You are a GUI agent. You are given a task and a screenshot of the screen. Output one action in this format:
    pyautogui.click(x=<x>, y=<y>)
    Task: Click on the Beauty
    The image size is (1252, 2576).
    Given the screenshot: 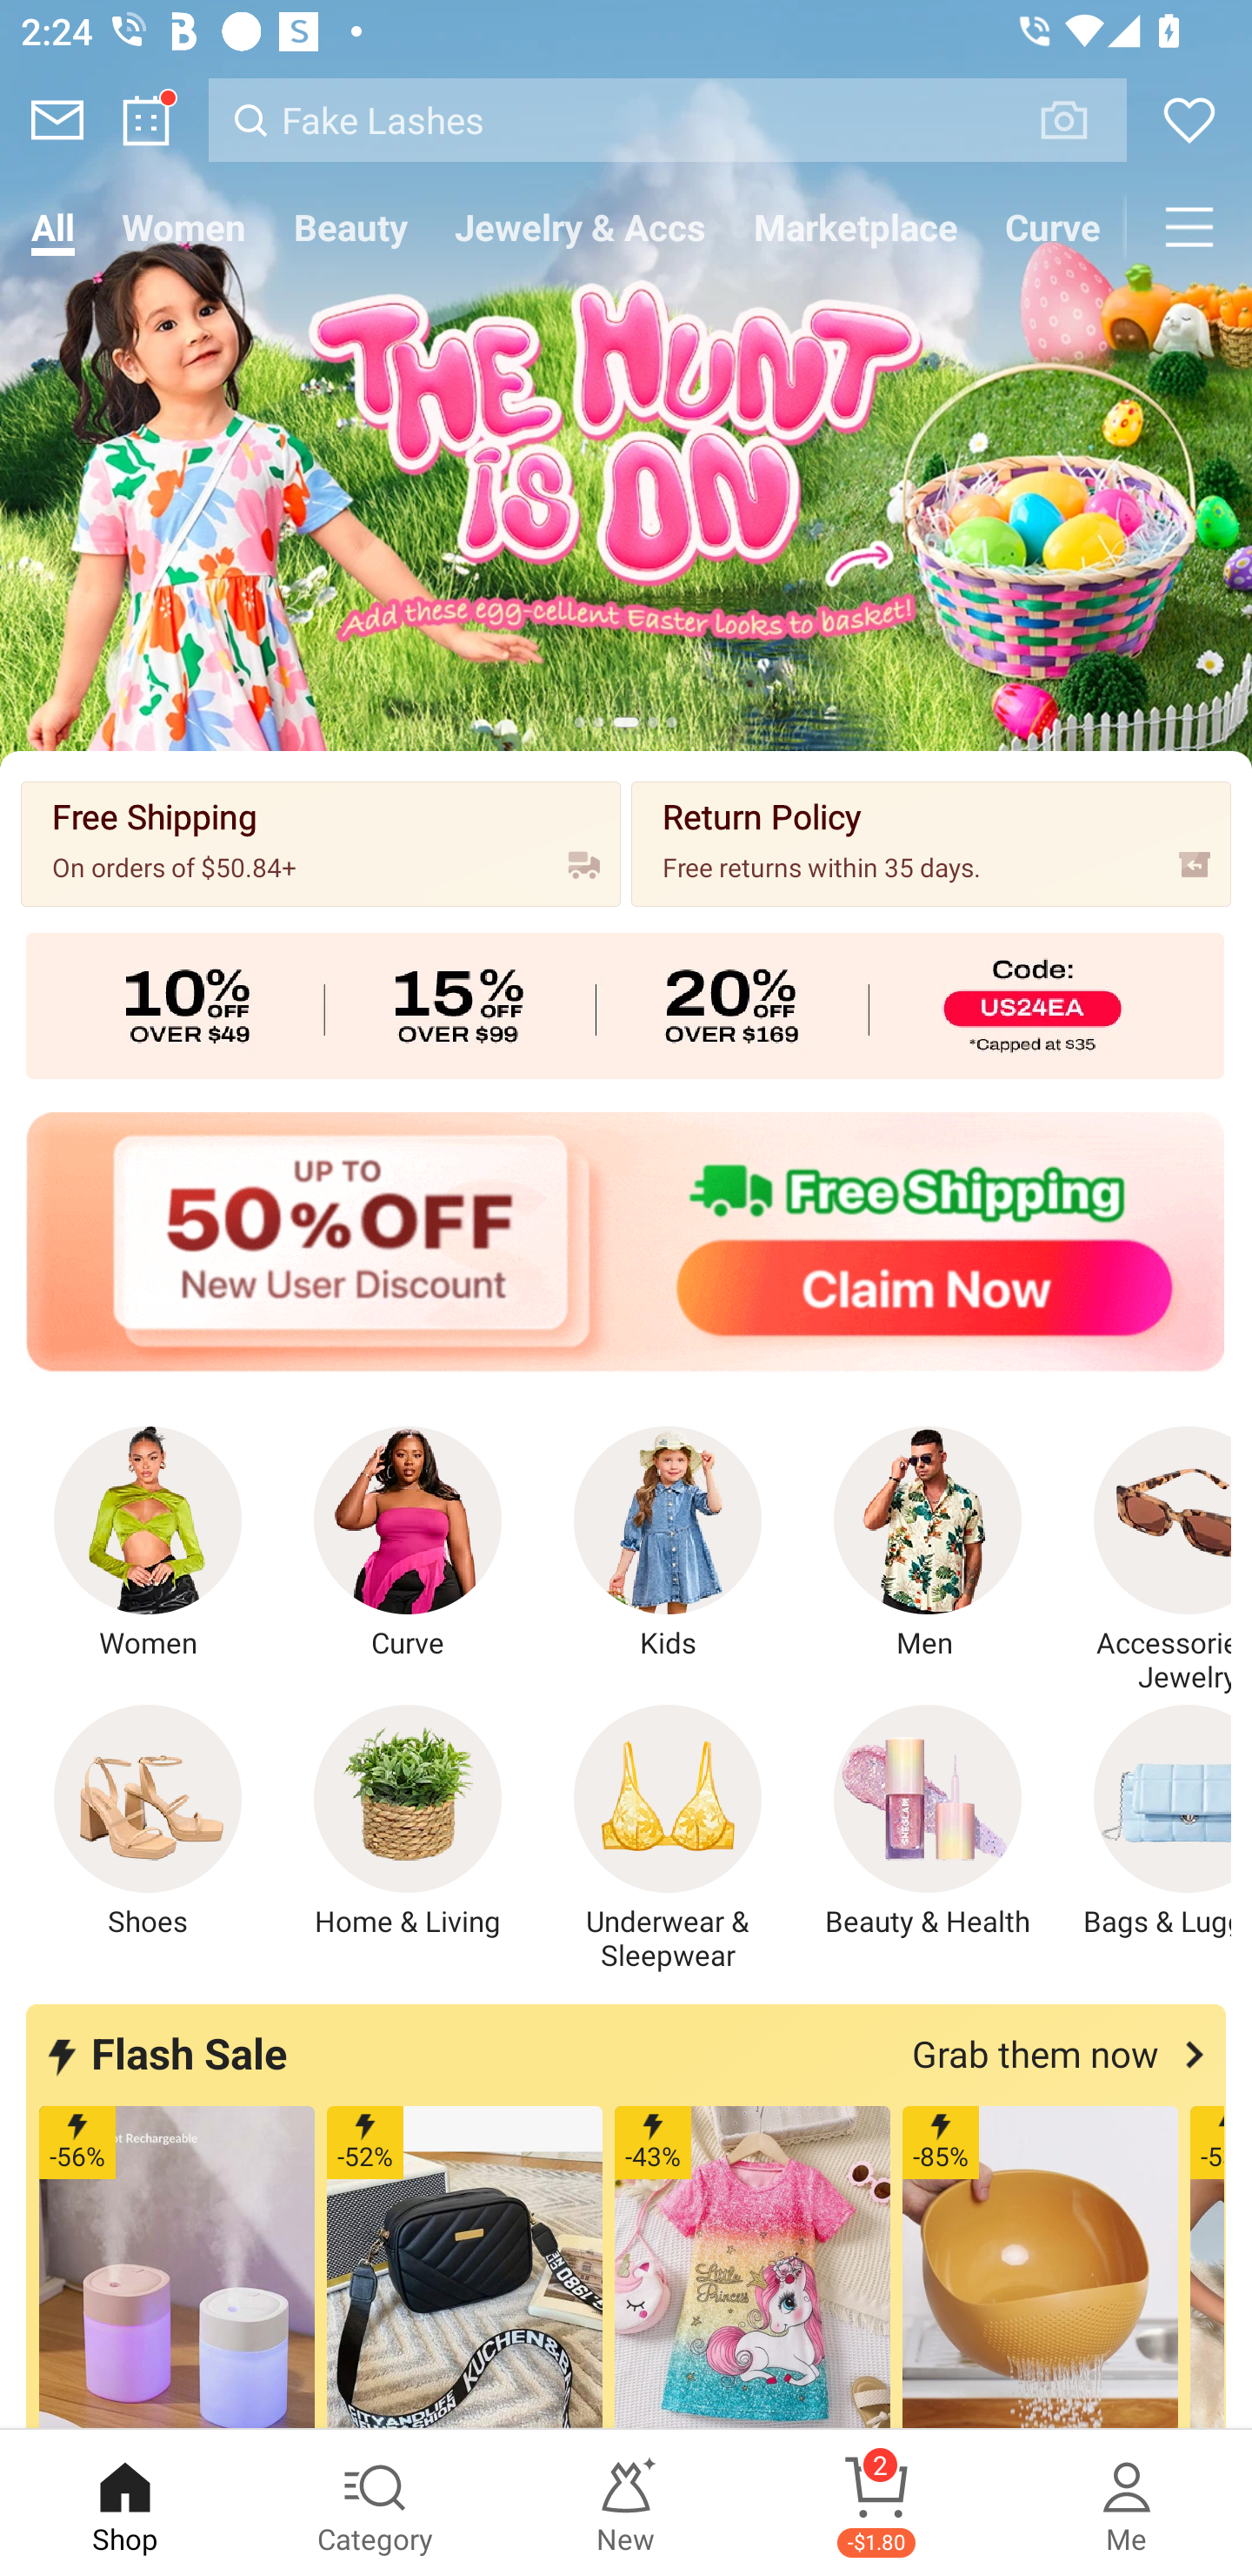 What is the action you would take?
    pyautogui.click(x=350, y=226)
    